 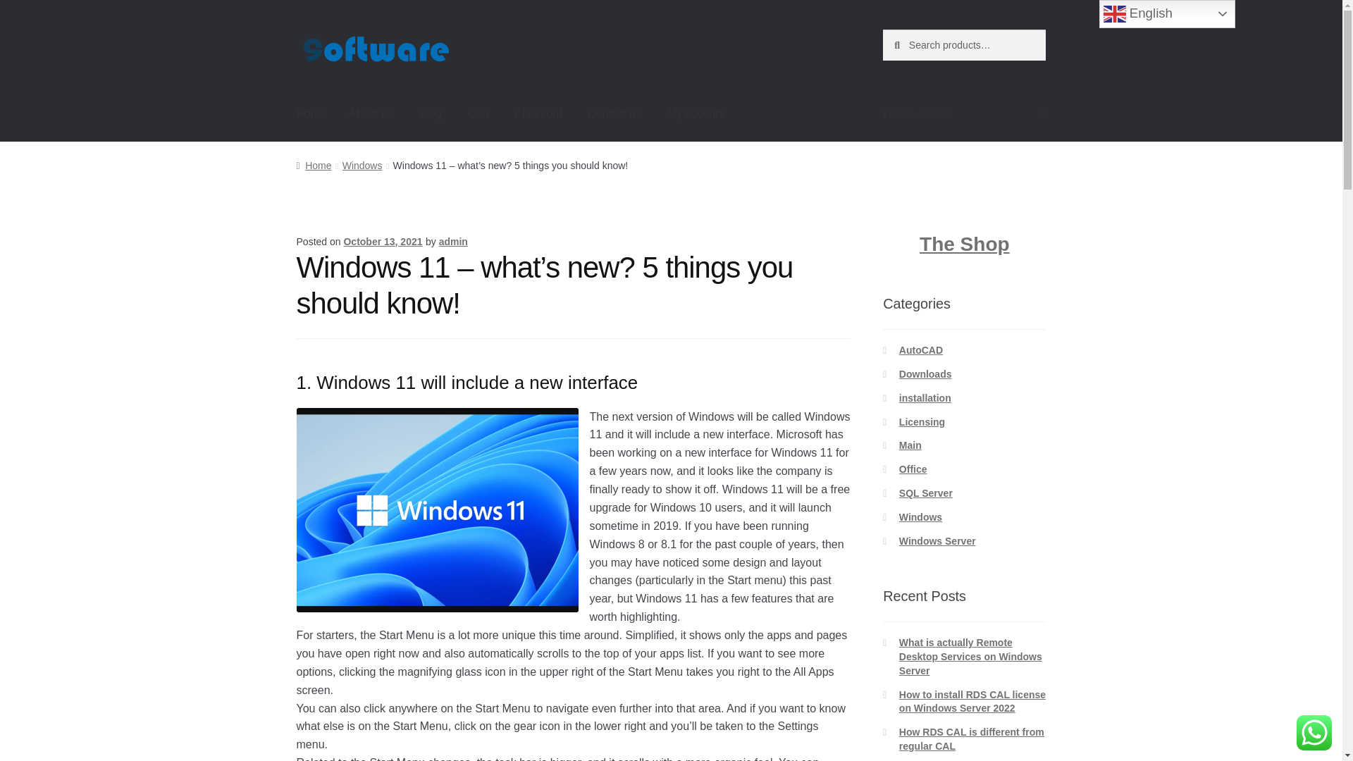 What do you see at coordinates (926, 493) in the screenshot?
I see `SQL Server` at bounding box center [926, 493].